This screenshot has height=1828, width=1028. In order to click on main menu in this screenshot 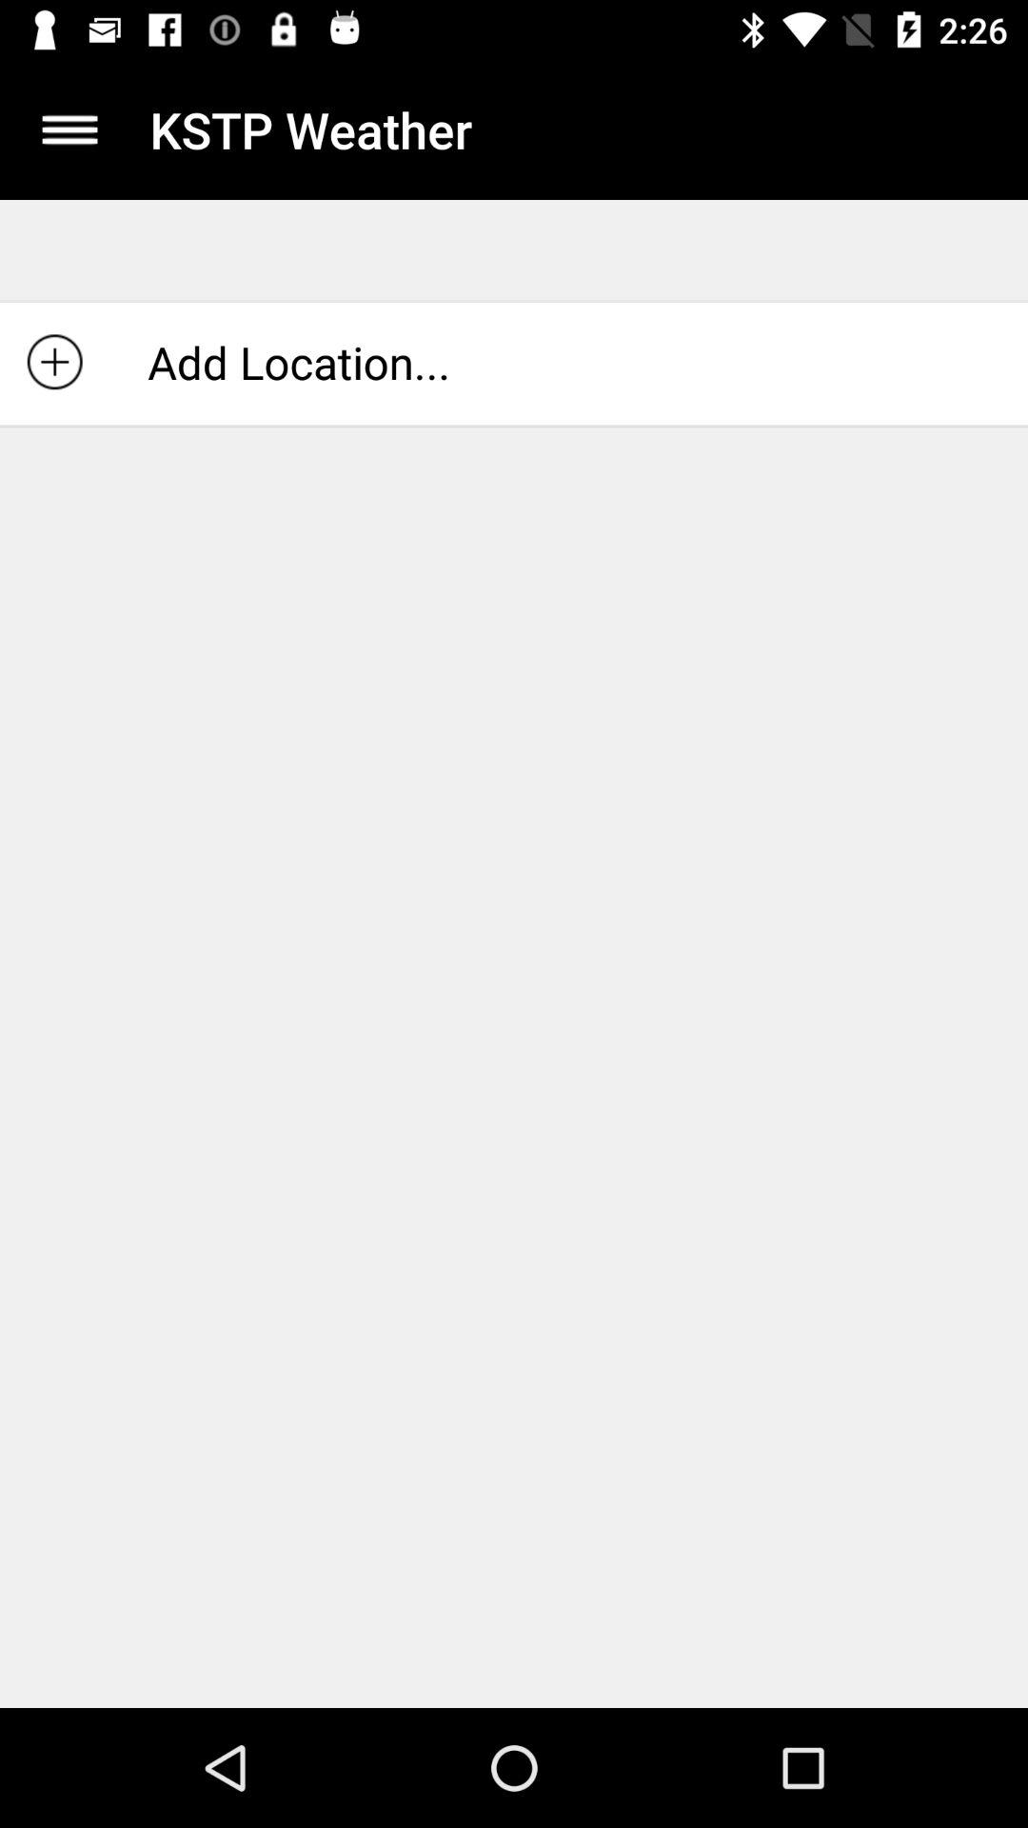, I will do `click(70, 129)`.